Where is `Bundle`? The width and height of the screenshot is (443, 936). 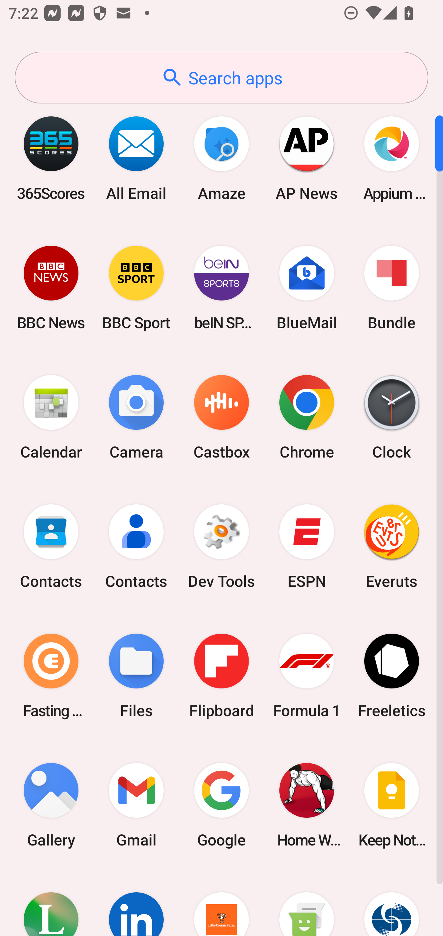 Bundle is located at coordinates (392, 288).